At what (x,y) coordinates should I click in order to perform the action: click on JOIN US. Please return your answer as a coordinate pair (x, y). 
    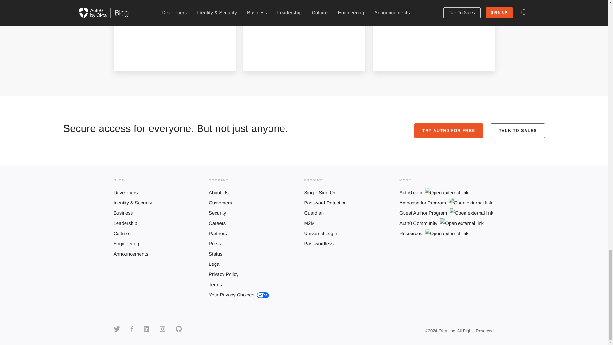
    Looking at the image, I should click on (141, 51).